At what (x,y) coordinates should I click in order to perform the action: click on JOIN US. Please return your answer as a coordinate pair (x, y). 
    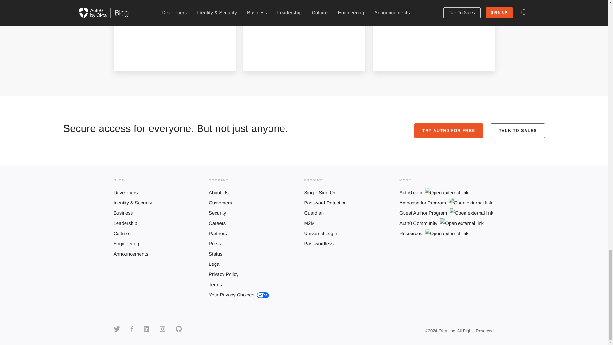
    Looking at the image, I should click on (141, 51).